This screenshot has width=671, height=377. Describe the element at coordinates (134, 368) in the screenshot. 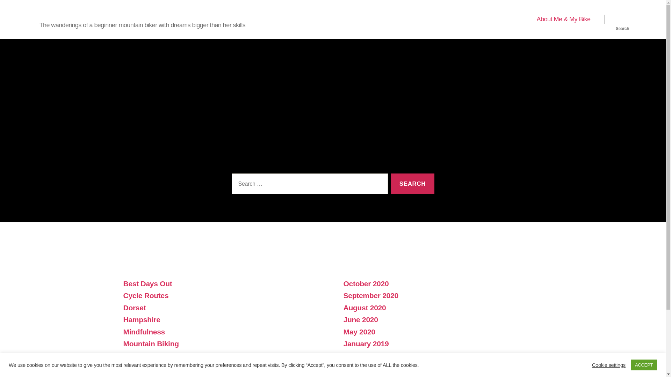

I see `Surrey` at that location.